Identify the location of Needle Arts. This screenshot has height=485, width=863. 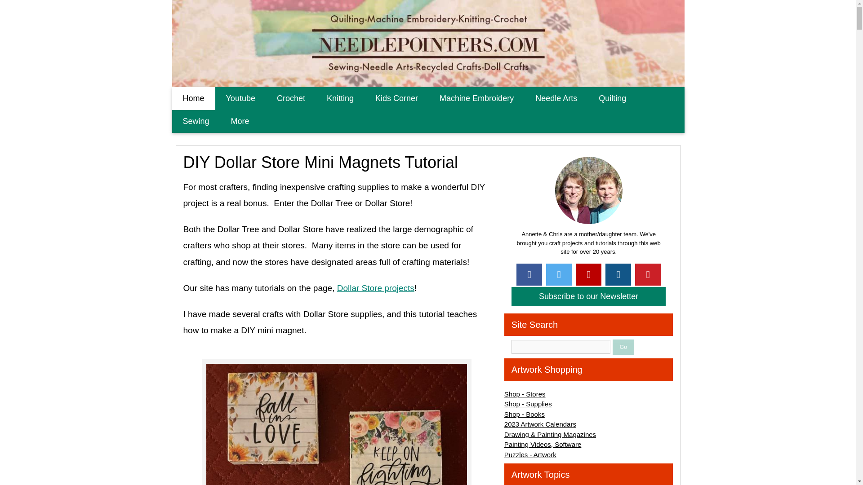
(556, 99).